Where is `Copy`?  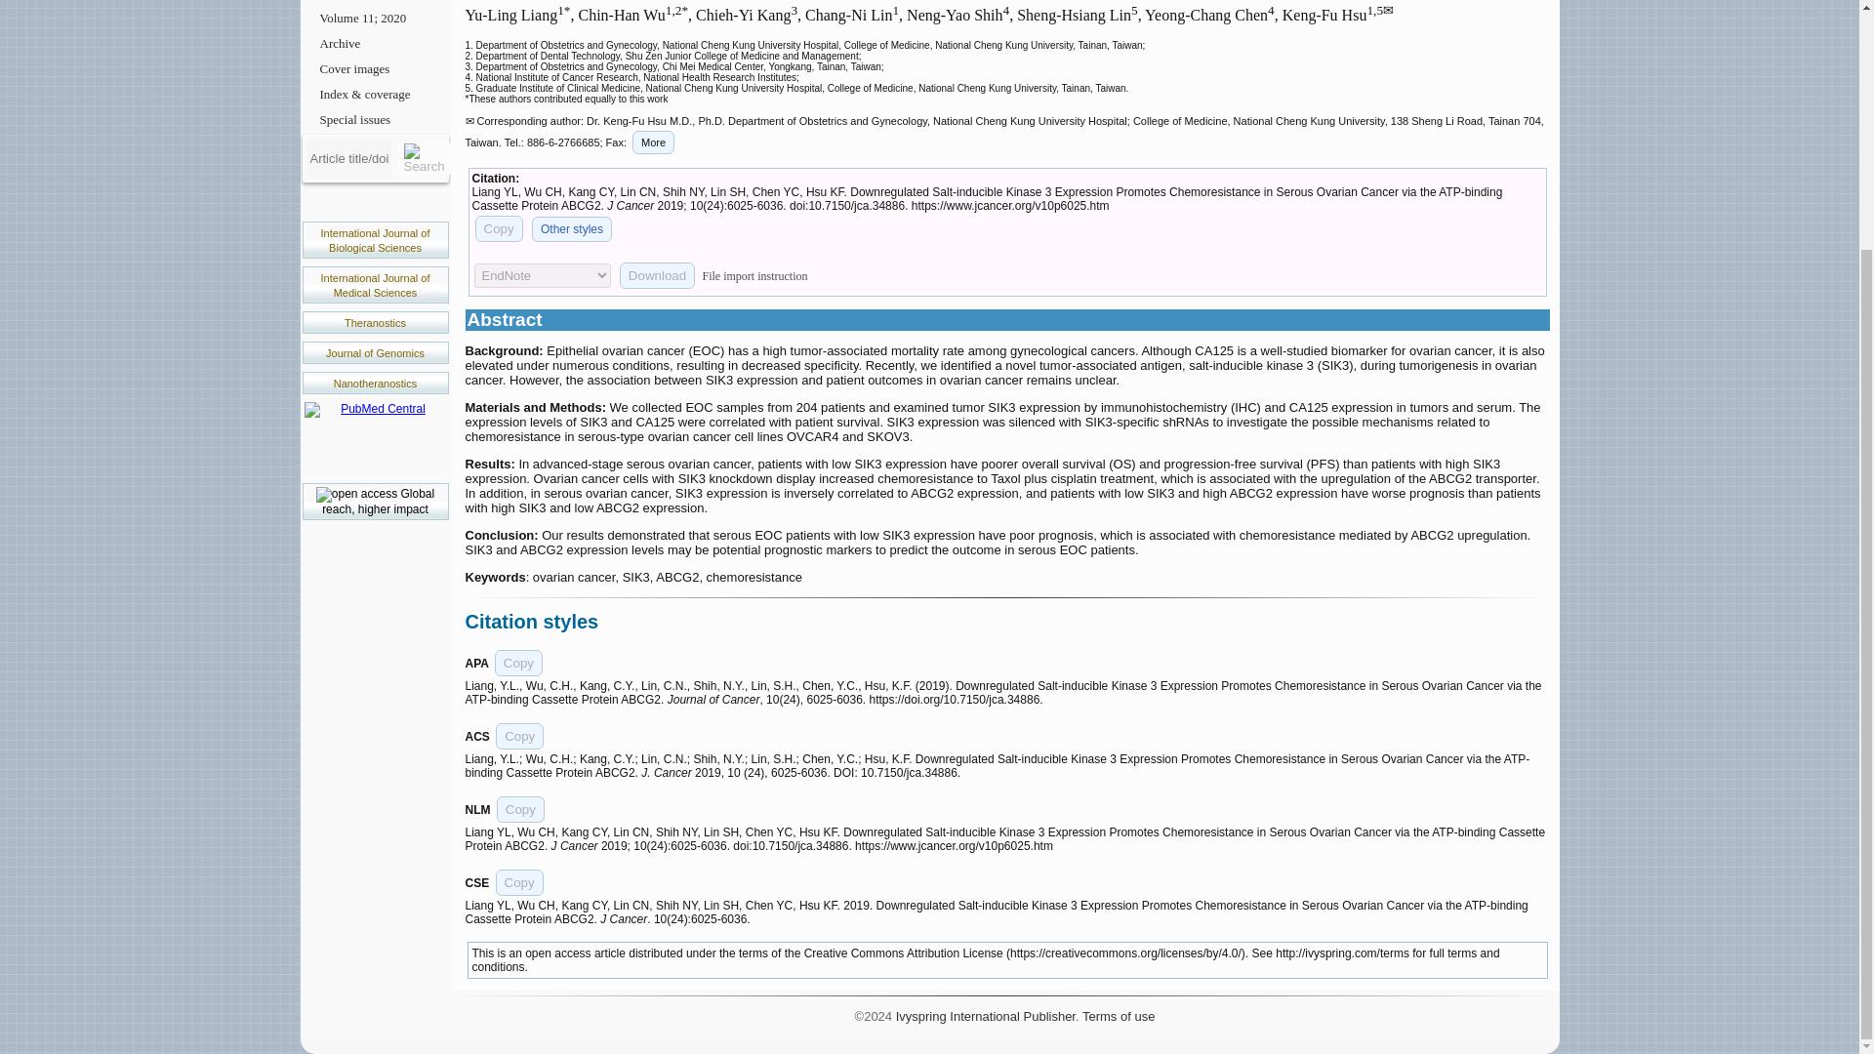 Copy is located at coordinates (519, 882).